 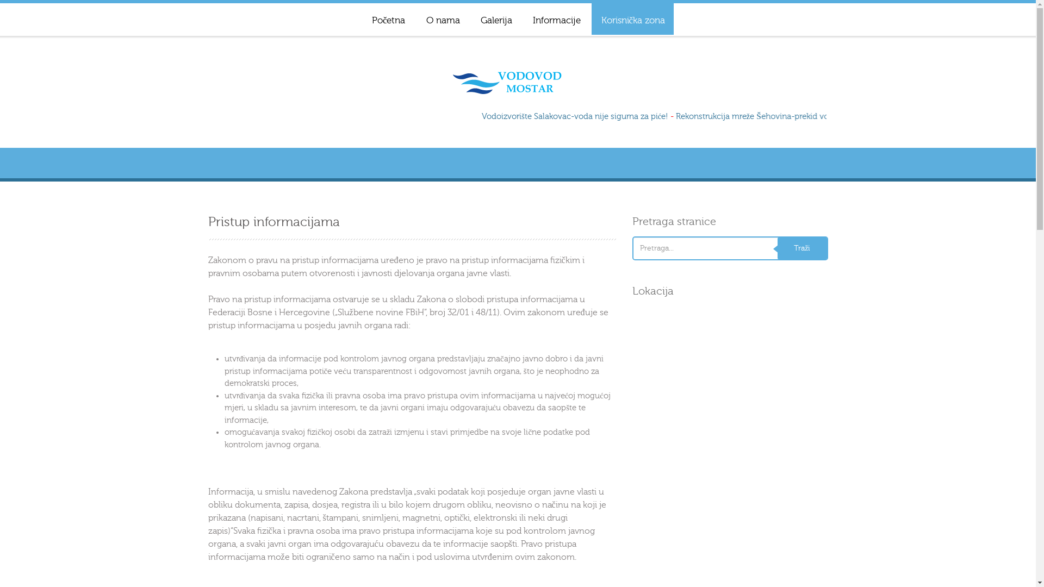 What do you see at coordinates (556, 19) in the screenshot?
I see `Informacije` at bounding box center [556, 19].